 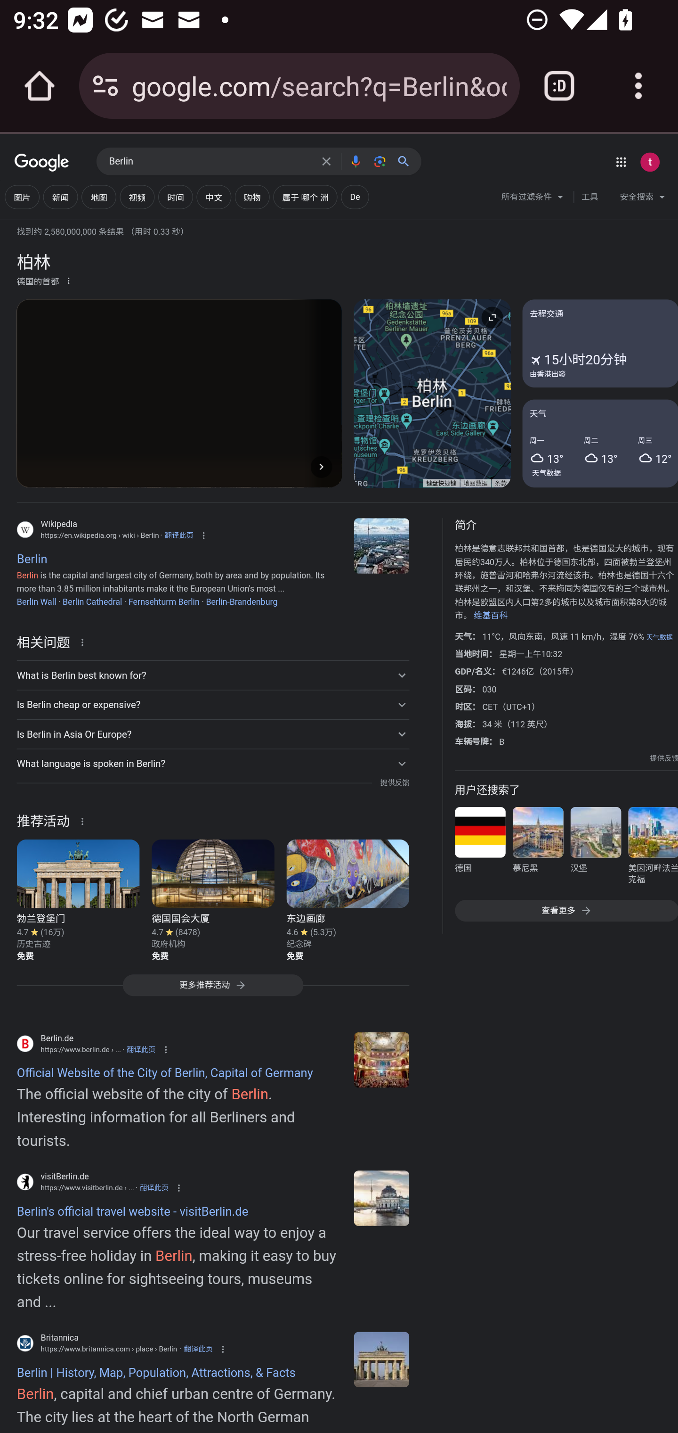 What do you see at coordinates (60, 197) in the screenshot?
I see `新闻` at bounding box center [60, 197].